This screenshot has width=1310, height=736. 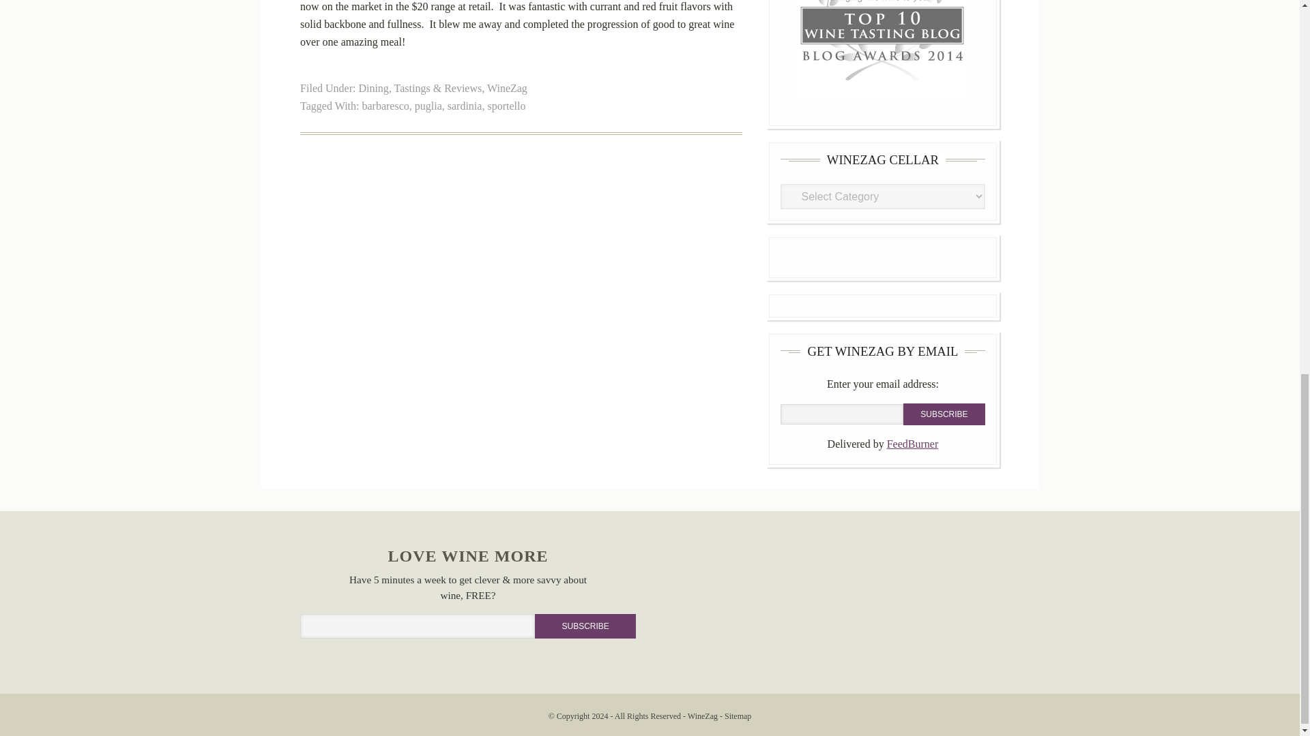 What do you see at coordinates (428, 106) in the screenshot?
I see `puglia` at bounding box center [428, 106].